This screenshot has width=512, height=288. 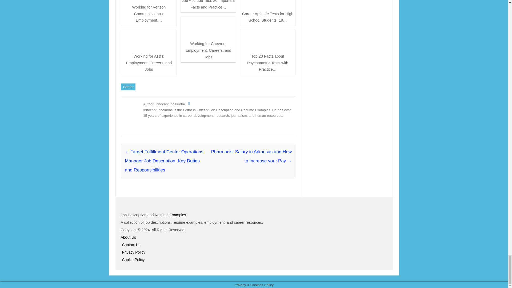 What do you see at coordinates (128, 87) in the screenshot?
I see `Career` at bounding box center [128, 87].